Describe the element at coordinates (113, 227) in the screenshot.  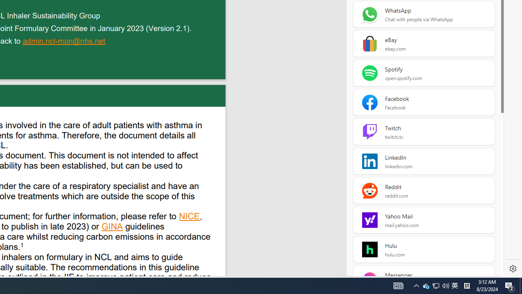
I see `GINA ` at that location.